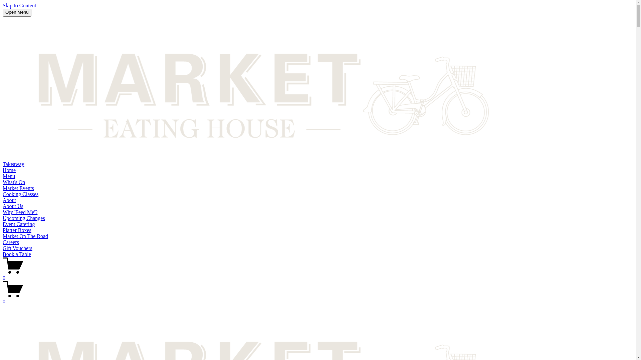 The height and width of the screenshot is (360, 641). What do you see at coordinates (11, 242) in the screenshot?
I see `Careers` at bounding box center [11, 242].